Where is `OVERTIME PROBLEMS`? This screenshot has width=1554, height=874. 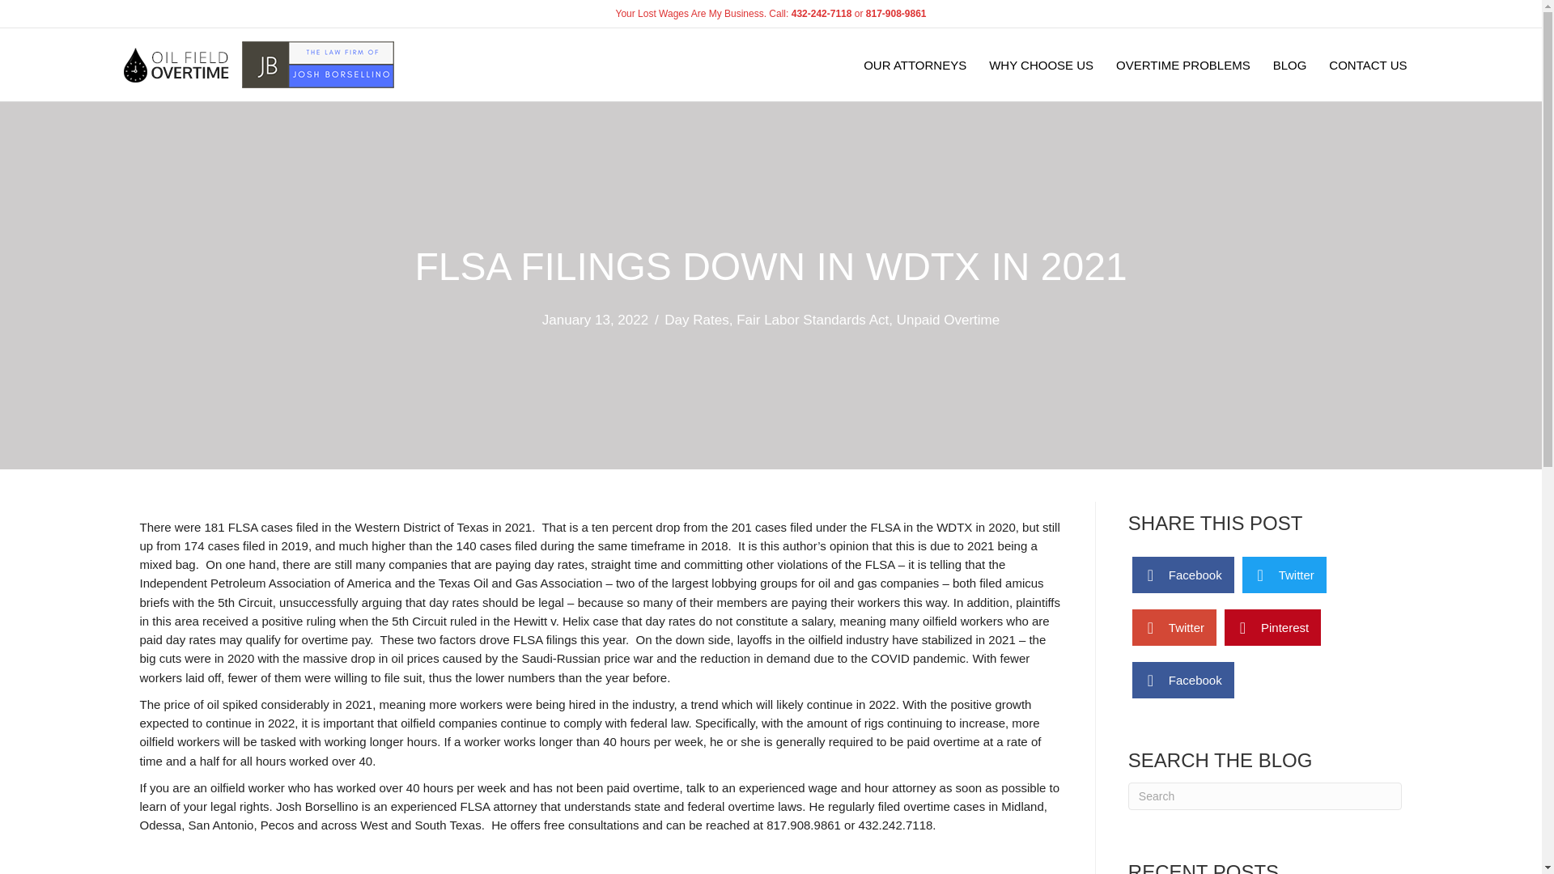 OVERTIME PROBLEMS is located at coordinates (1183, 64).